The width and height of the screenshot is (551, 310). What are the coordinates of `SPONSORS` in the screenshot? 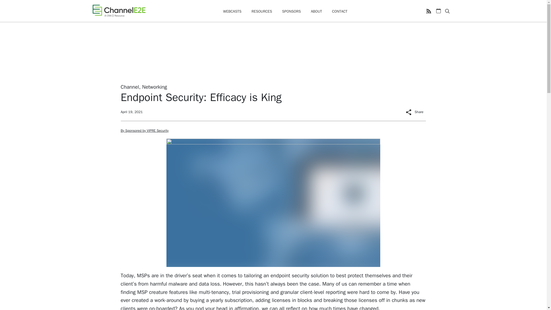 It's located at (292, 11).